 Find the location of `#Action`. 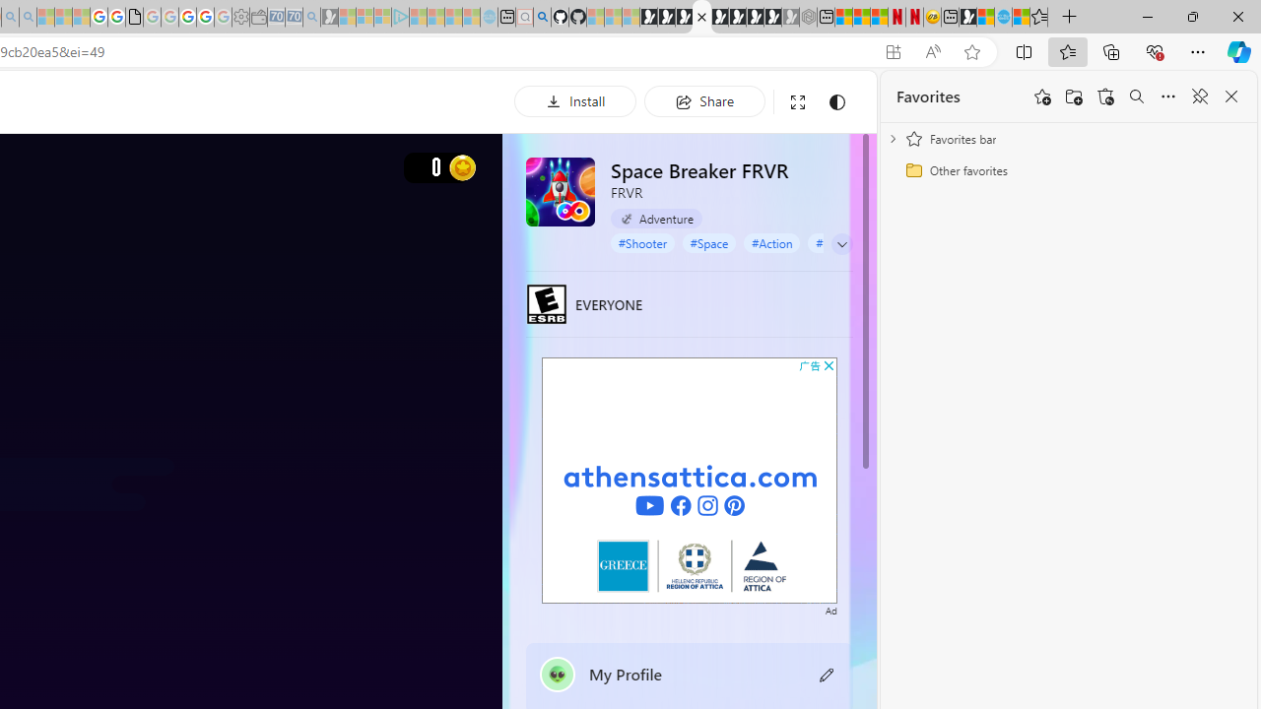

#Action is located at coordinates (772, 242).